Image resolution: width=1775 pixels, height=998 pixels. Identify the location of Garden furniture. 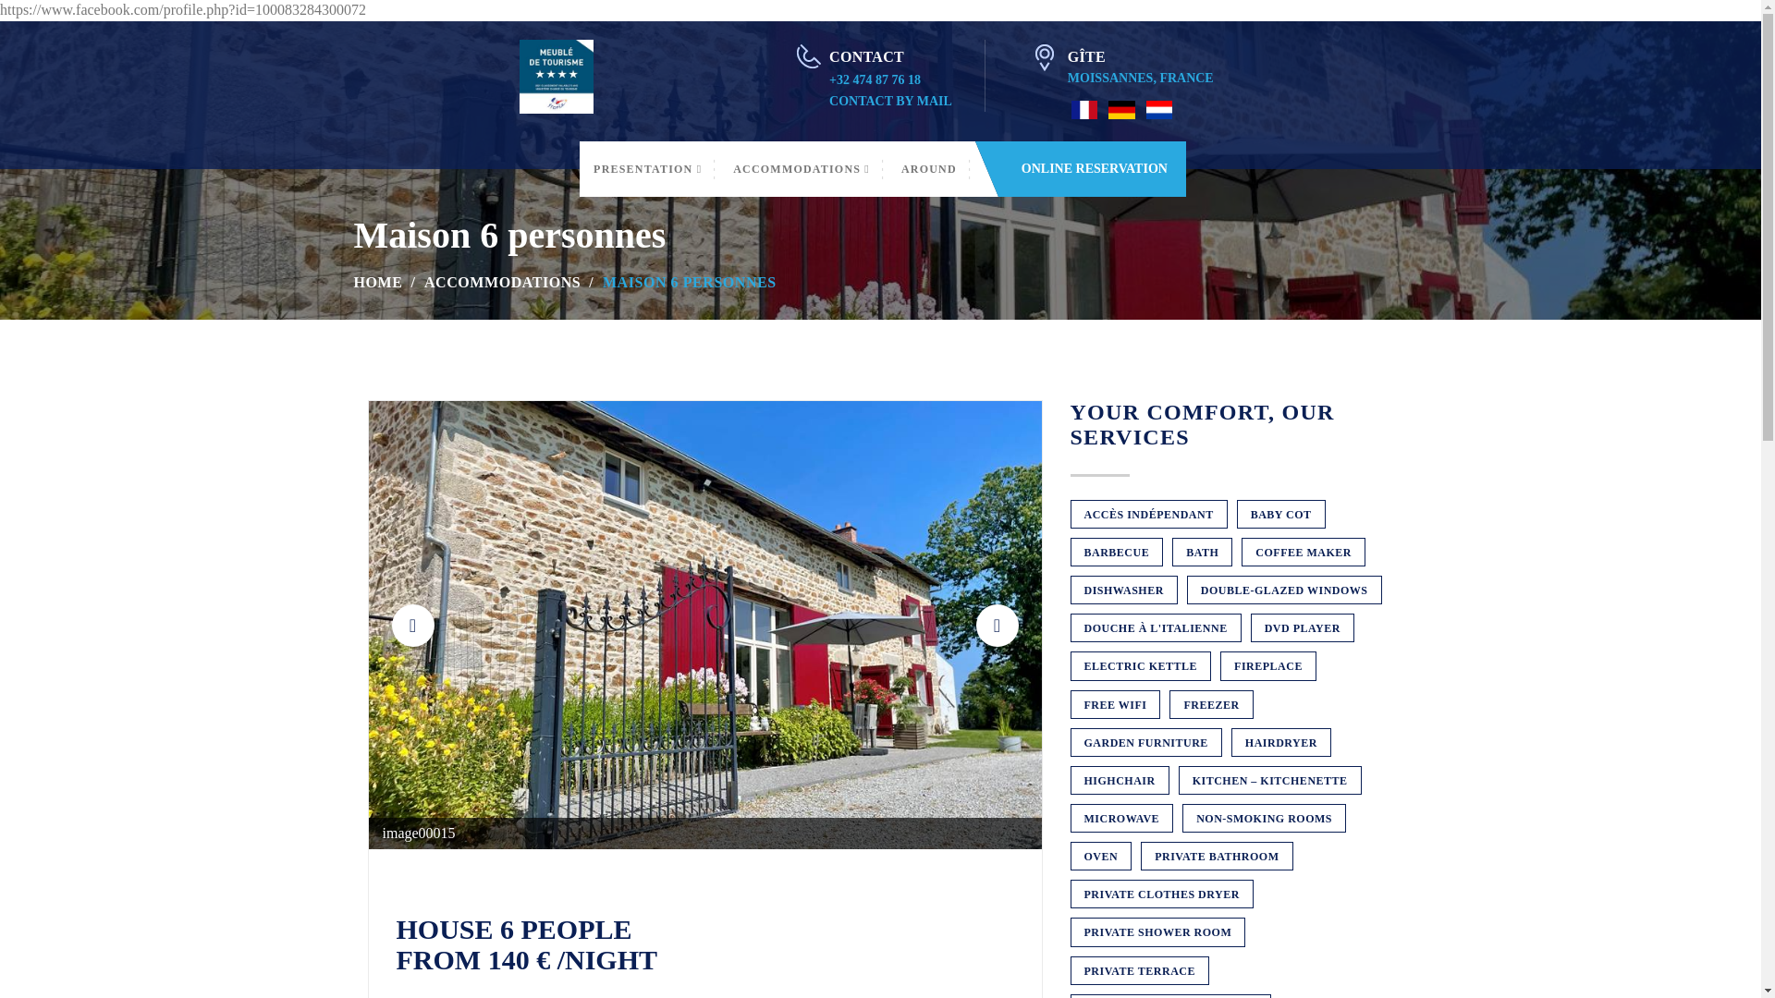
(1146, 742).